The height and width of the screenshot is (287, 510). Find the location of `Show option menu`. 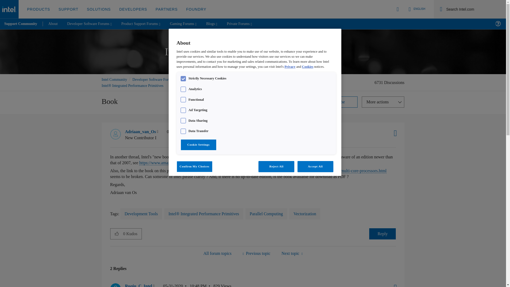

Show option menu is located at coordinates (383, 102).